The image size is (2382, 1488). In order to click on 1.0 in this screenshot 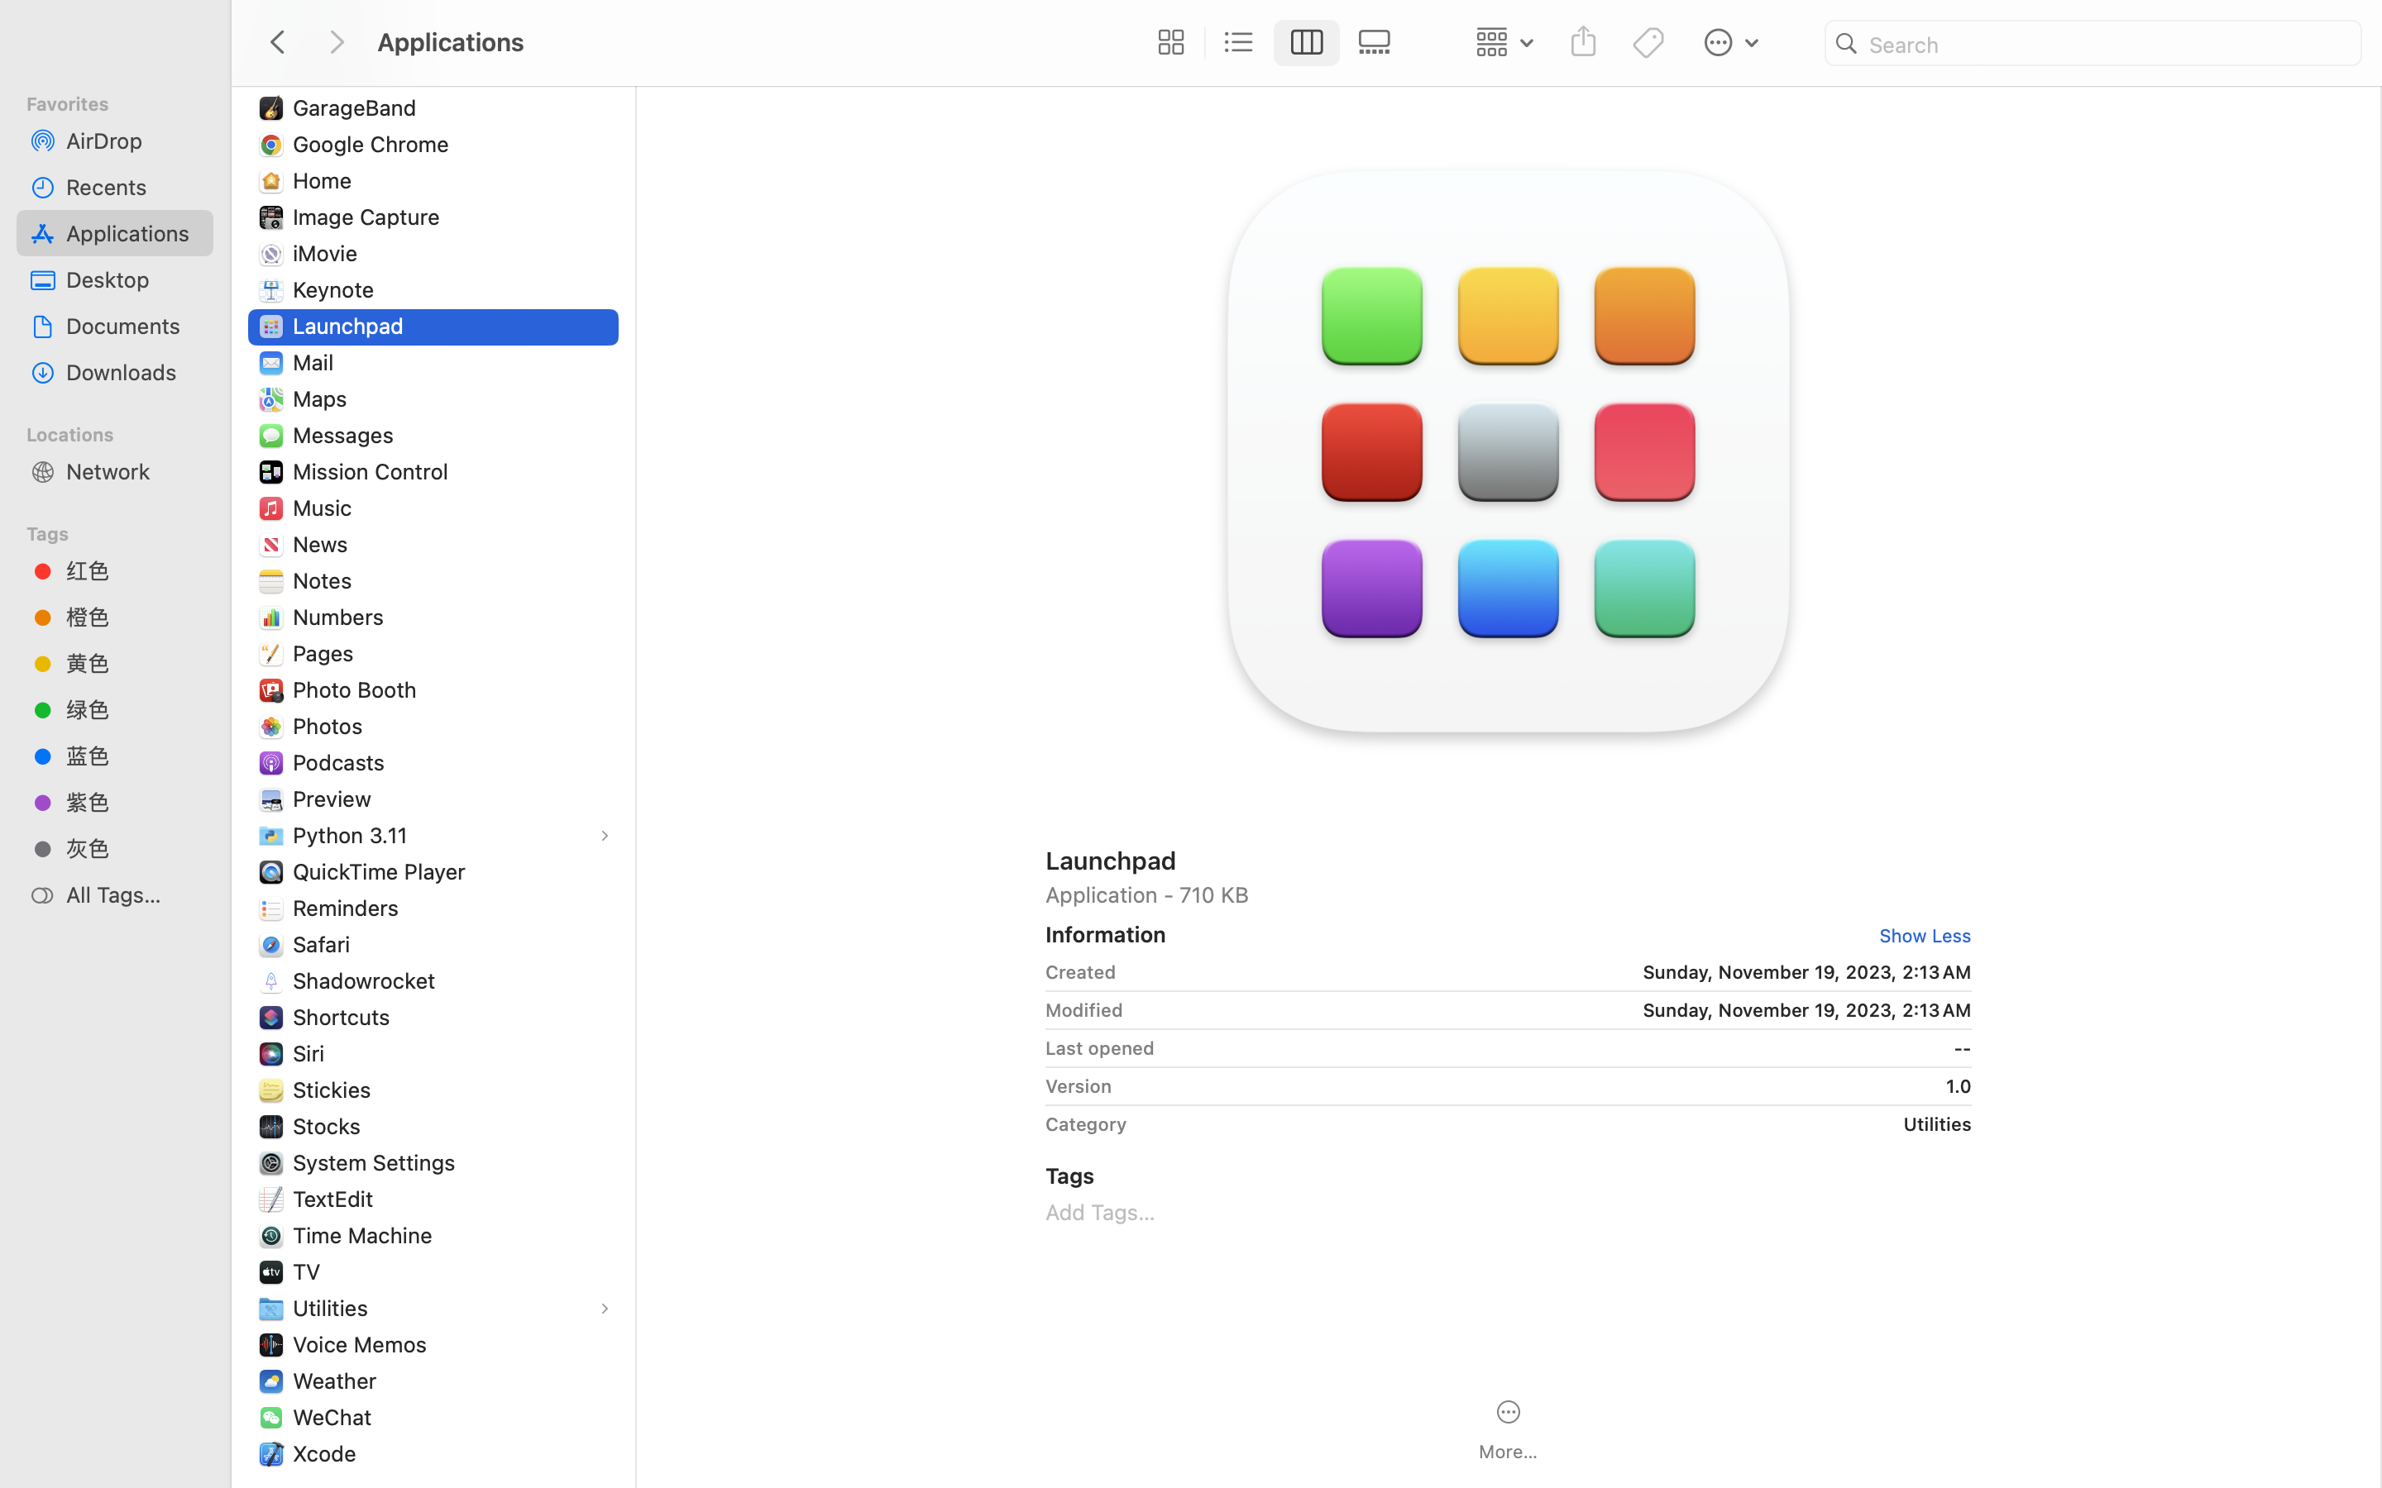, I will do `click(1547, 1086)`.